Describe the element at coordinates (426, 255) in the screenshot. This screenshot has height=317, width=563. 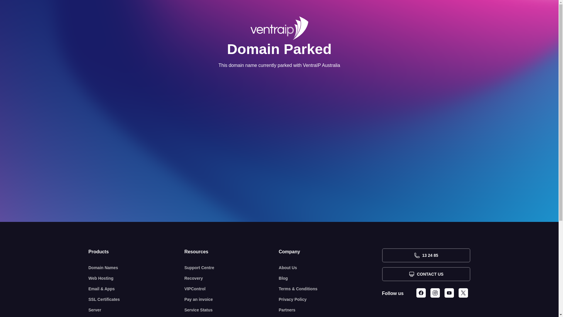
I see `13 24 85` at that location.